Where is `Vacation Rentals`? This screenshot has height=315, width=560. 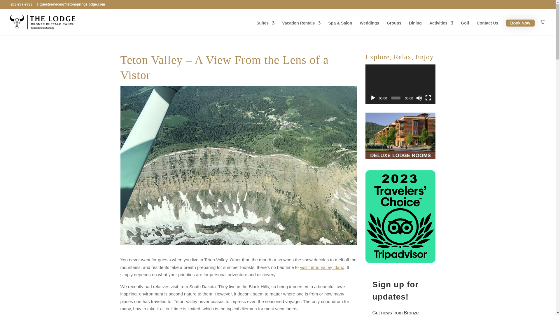
Vacation Rentals is located at coordinates (301, 28).